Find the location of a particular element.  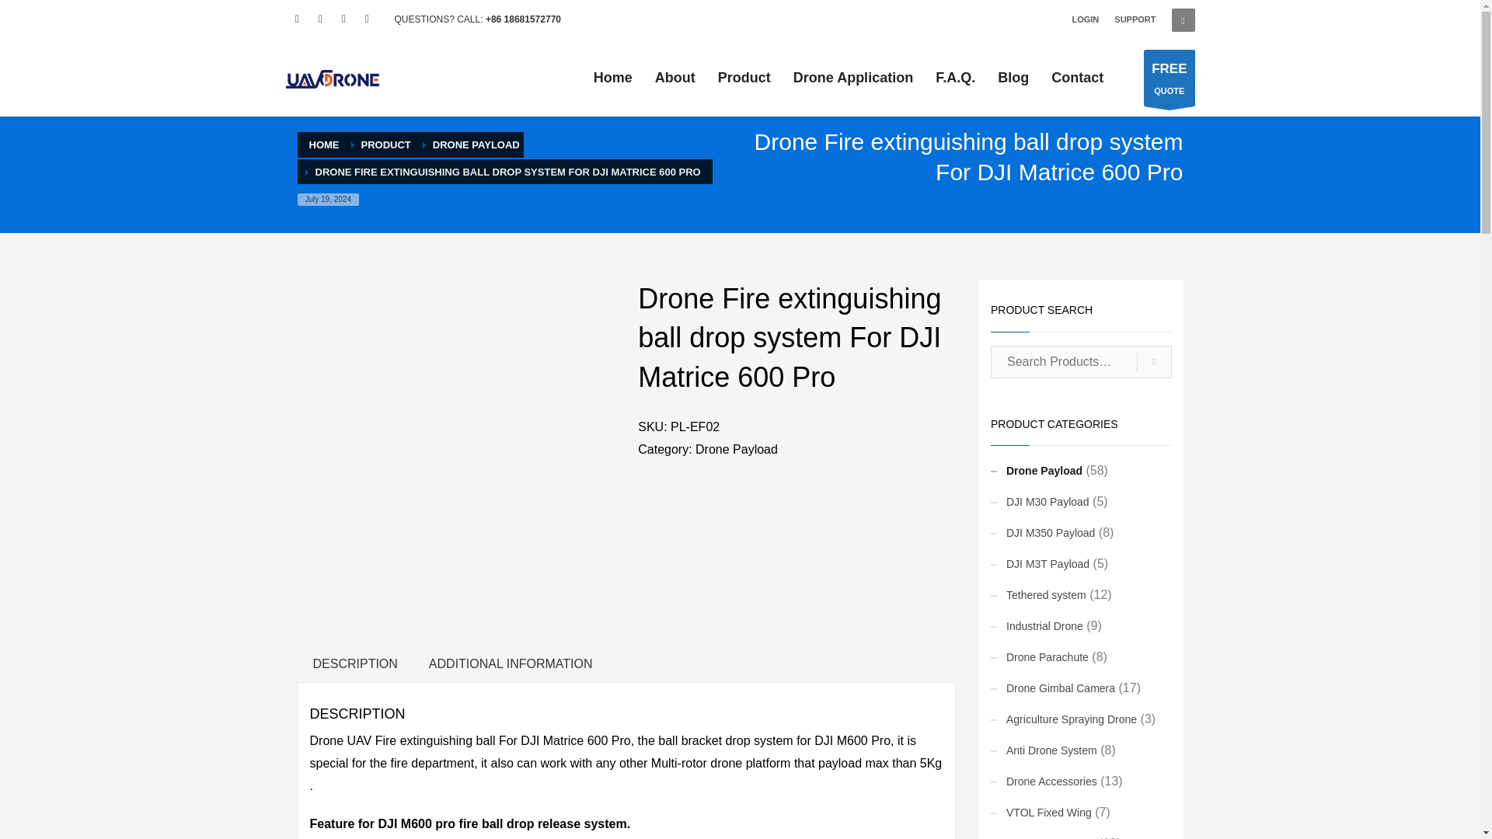

Pinterest is located at coordinates (744, 78).